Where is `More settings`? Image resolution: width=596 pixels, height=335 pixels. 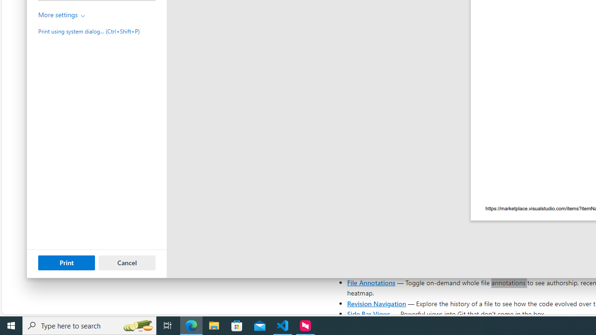 More settings is located at coordinates (62, 15).